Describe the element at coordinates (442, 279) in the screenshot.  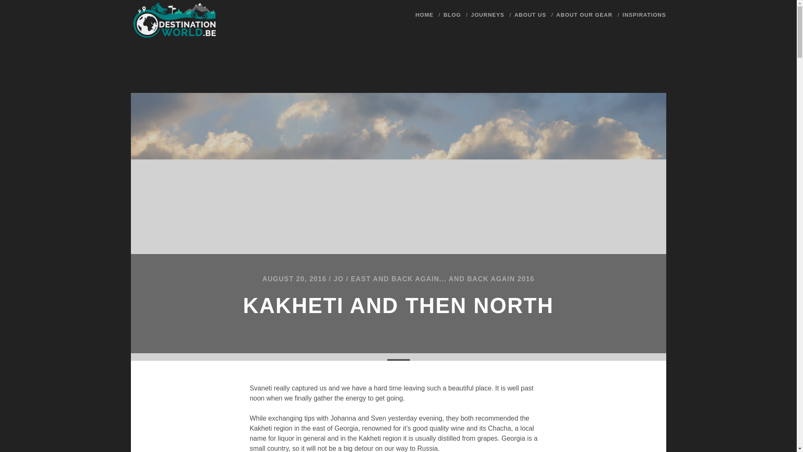
I see `EAST AND BACK AGAIN... AND BACK AGAIN 2016` at that location.